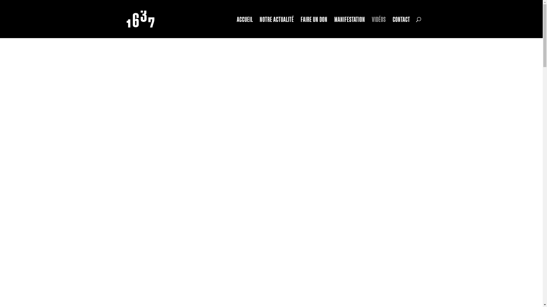 The image size is (547, 307). What do you see at coordinates (245, 28) in the screenshot?
I see `ACCUEIL` at bounding box center [245, 28].